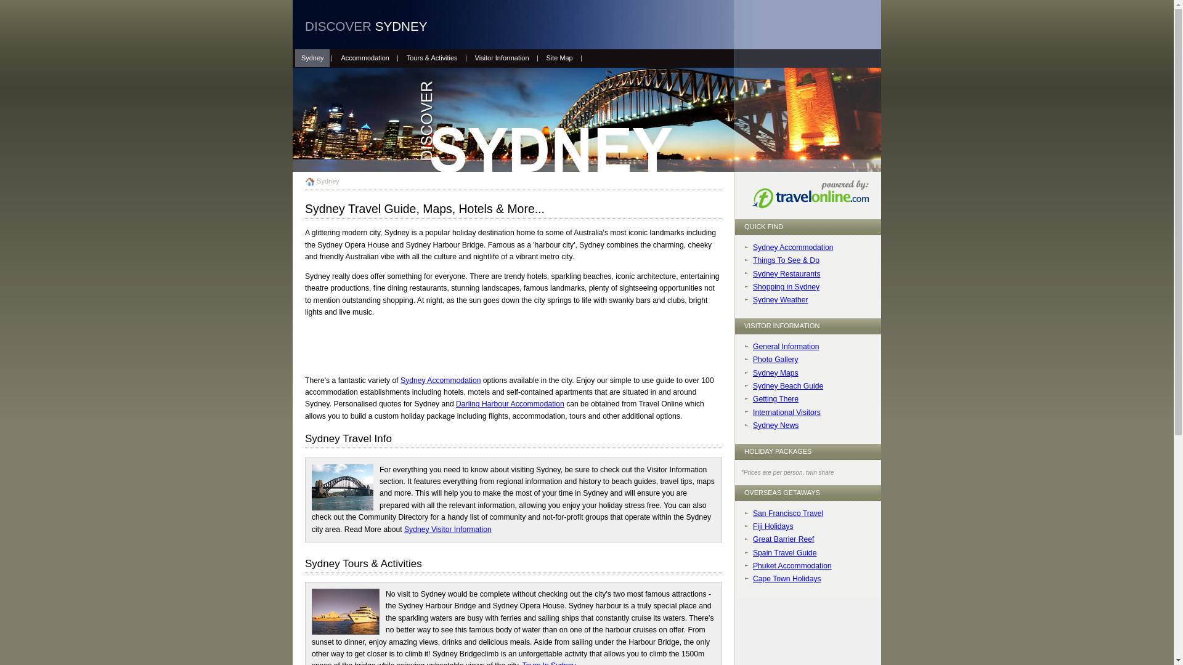  Describe the element at coordinates (448, 530) in the screenshot. I see `Sydney Visitor Information` at that location.